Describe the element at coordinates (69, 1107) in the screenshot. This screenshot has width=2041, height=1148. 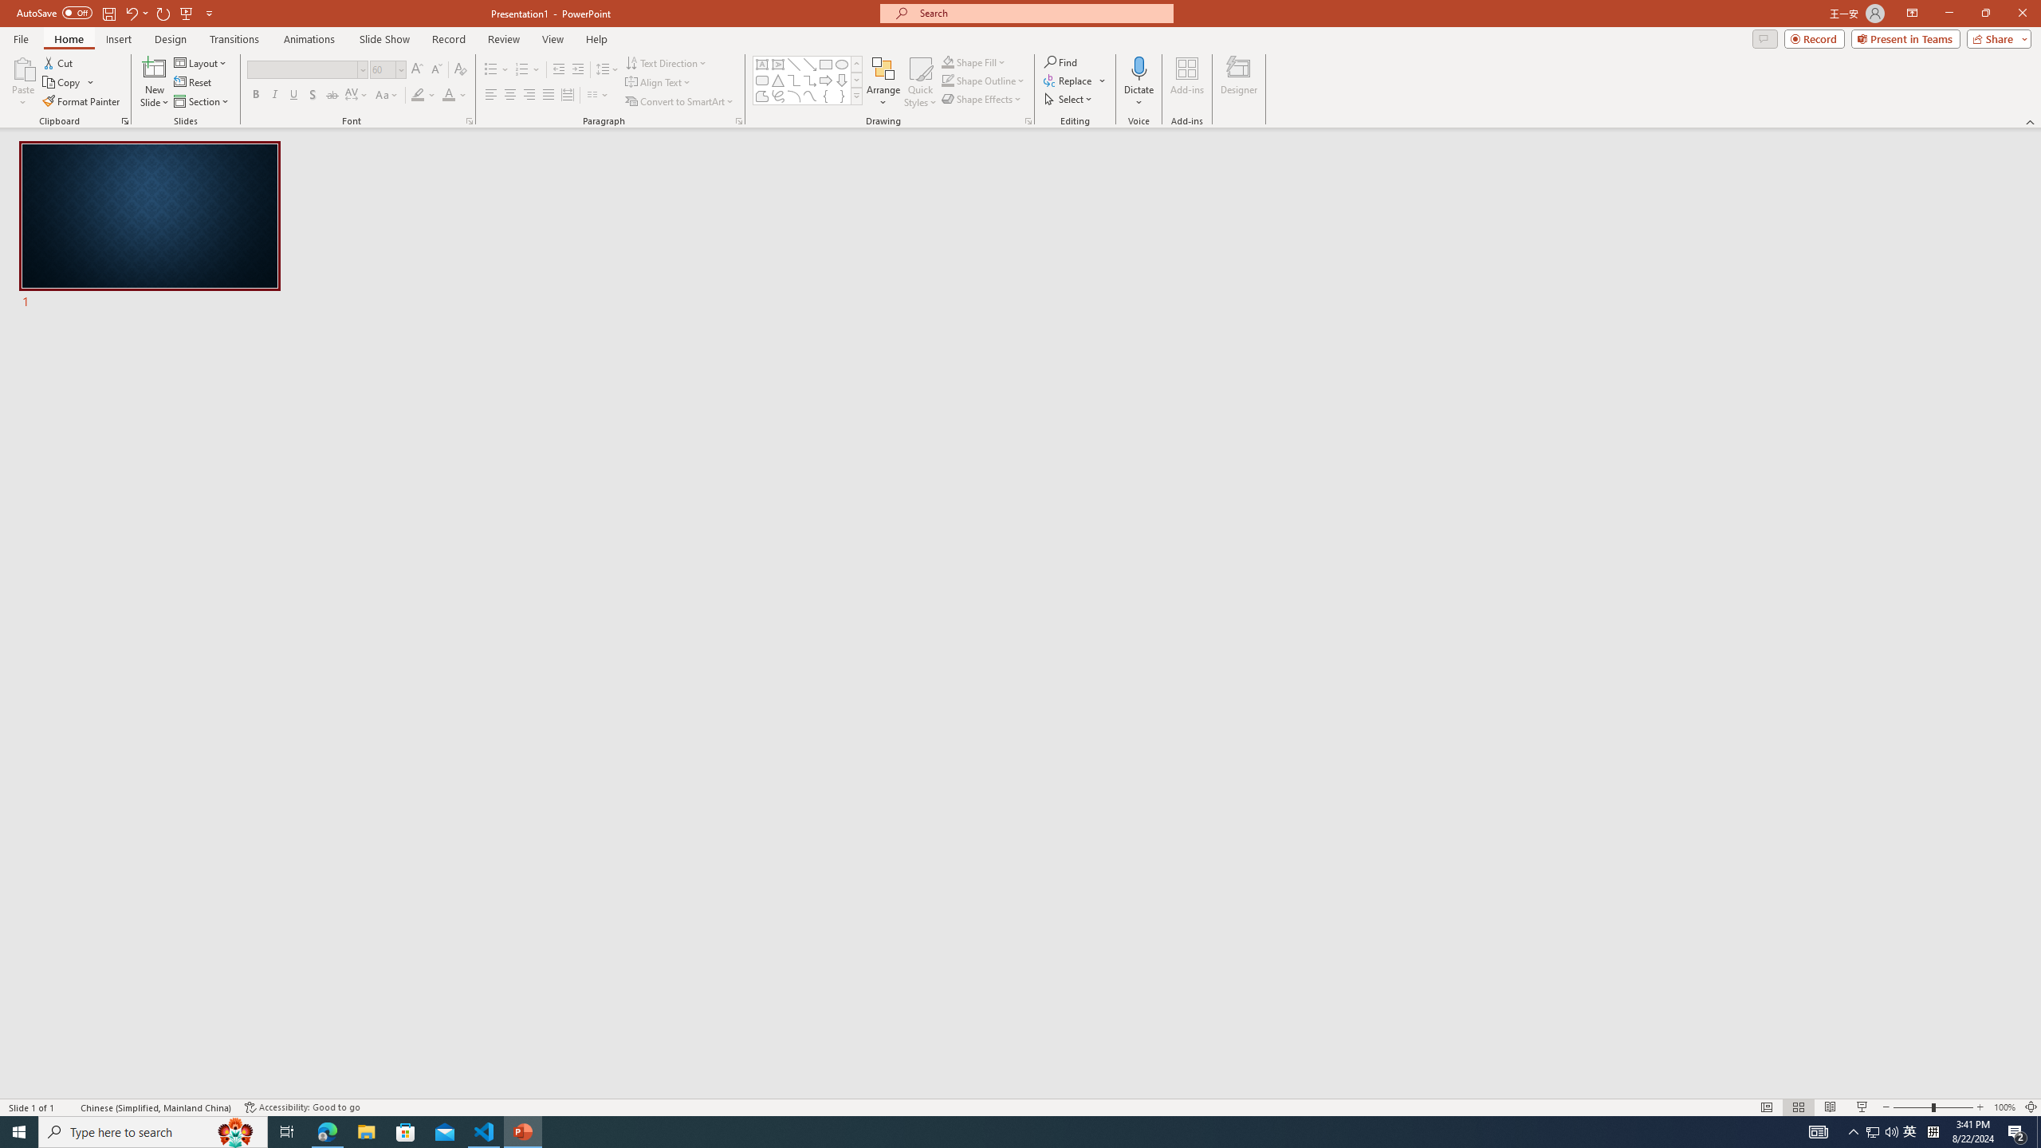
I see `Spell Check ` at that location.